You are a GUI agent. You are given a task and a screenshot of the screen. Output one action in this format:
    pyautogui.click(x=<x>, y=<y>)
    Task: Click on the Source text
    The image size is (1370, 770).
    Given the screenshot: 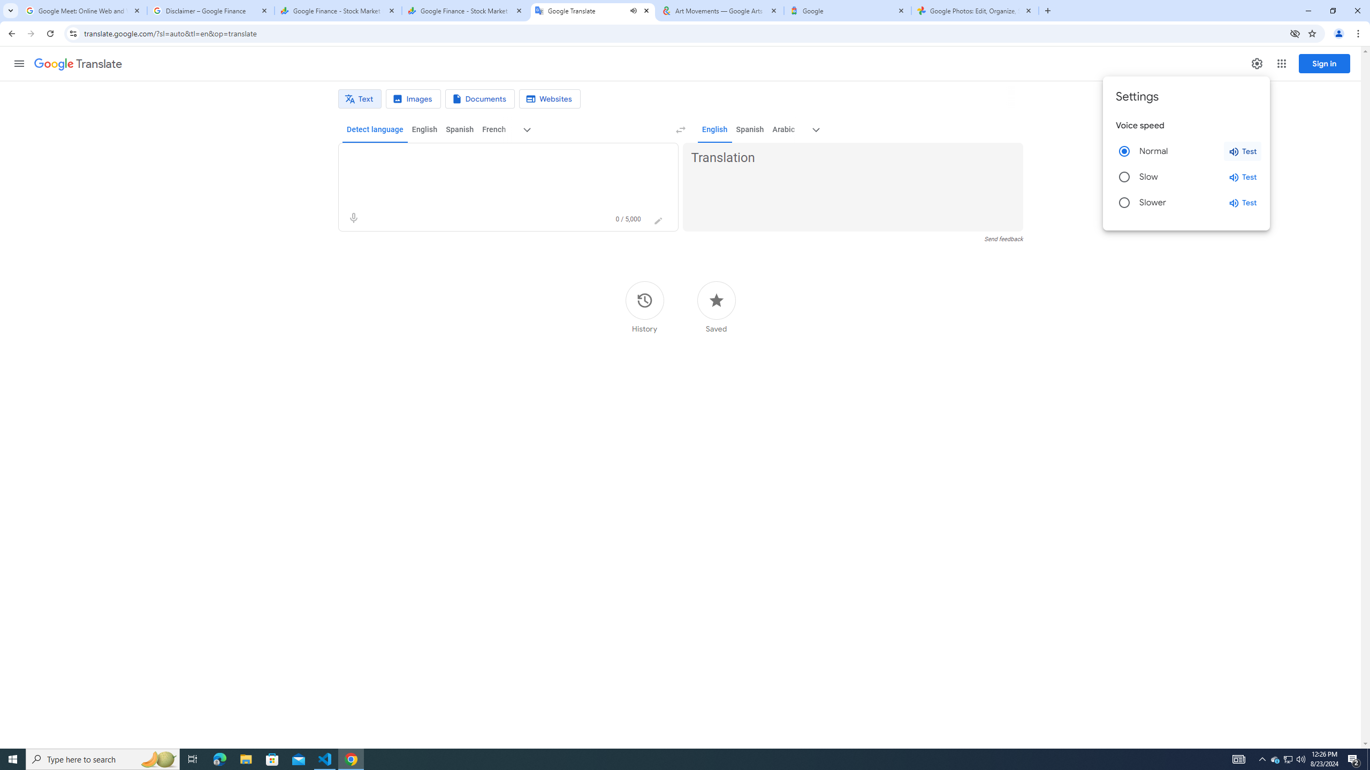 What is the action you would take?
    pyautogui.click(x=499, y=158)
    